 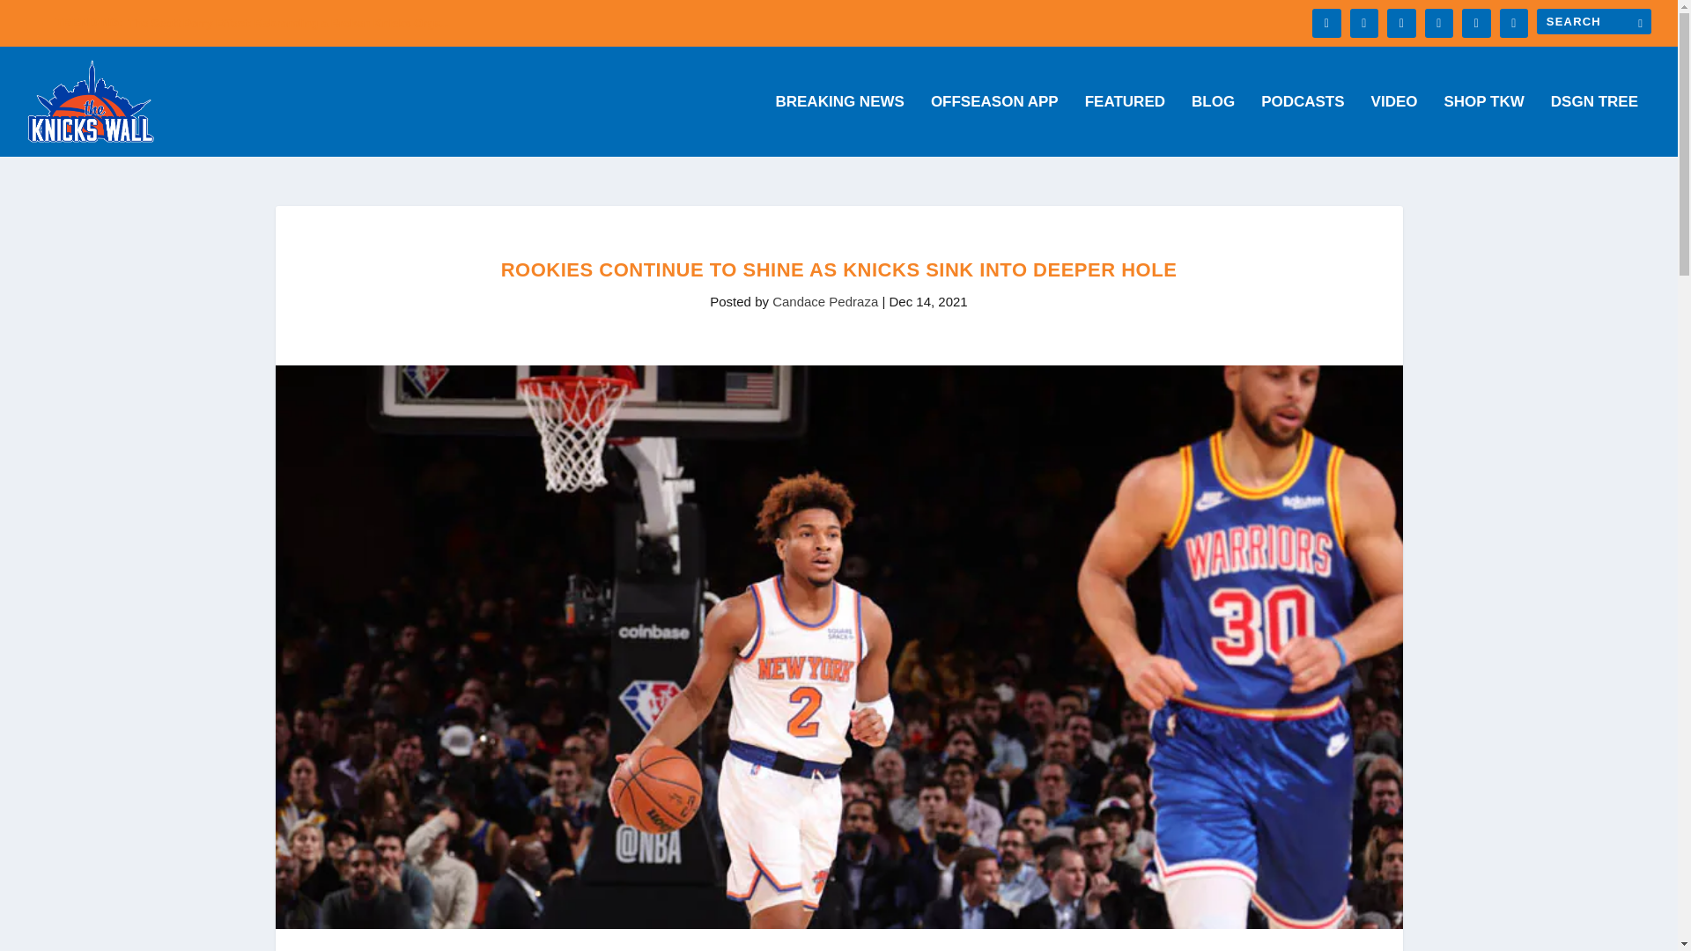 What do you see at coordinates (824, 301) in the screenshot?
I see `Posts by Candace Pedraza` at bounding box center [824, 301].